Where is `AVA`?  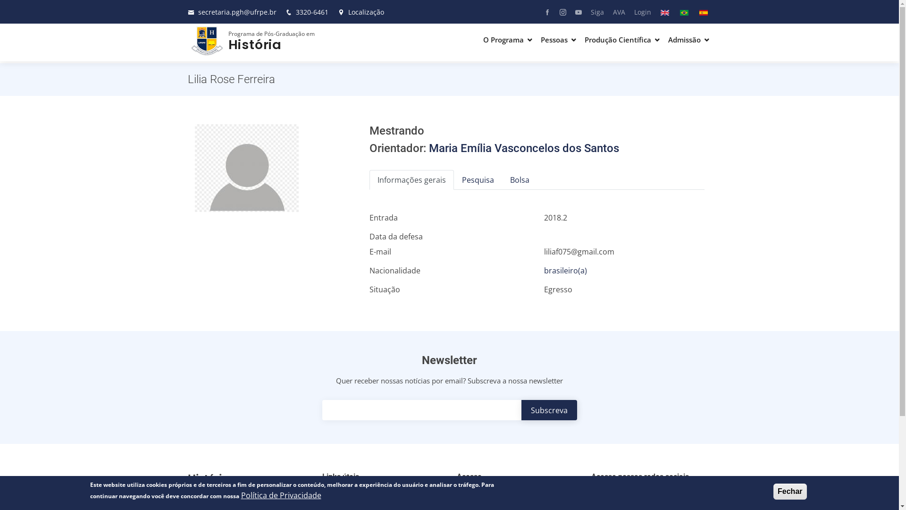
AVA is located at coordinates (615, 11).